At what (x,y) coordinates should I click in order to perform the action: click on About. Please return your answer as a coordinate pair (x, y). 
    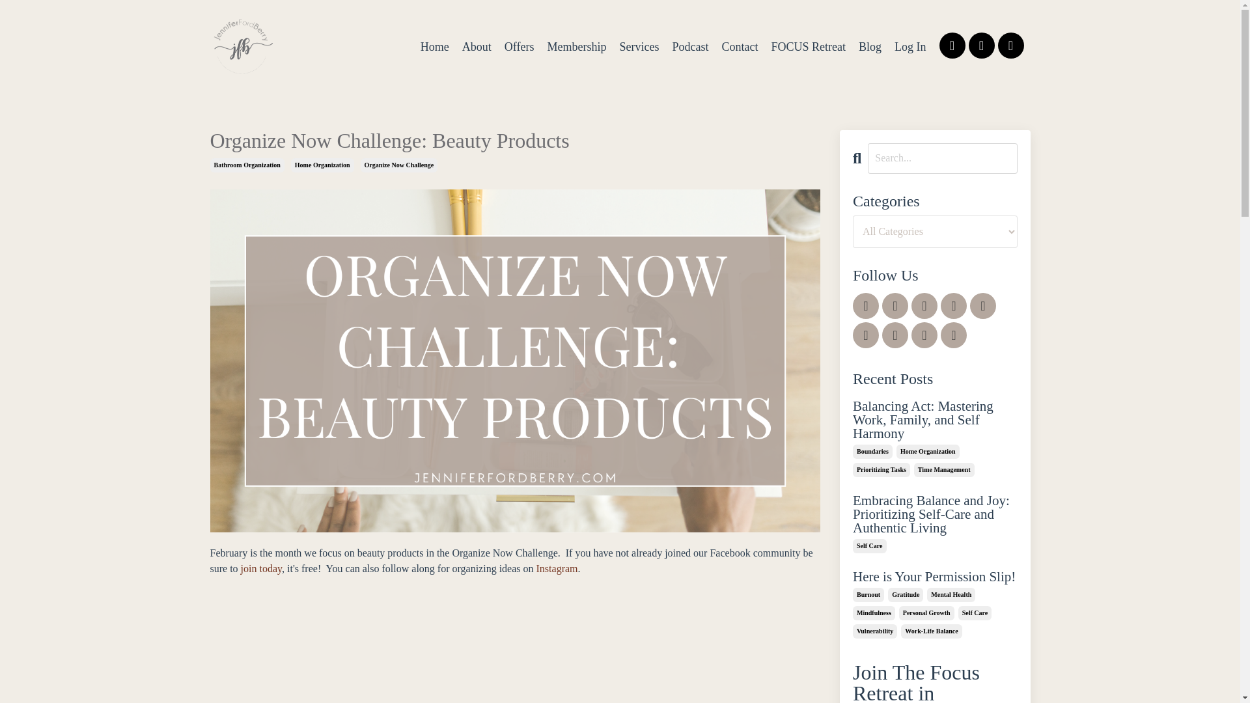
    Looking at the image, I should click on (477, 47).